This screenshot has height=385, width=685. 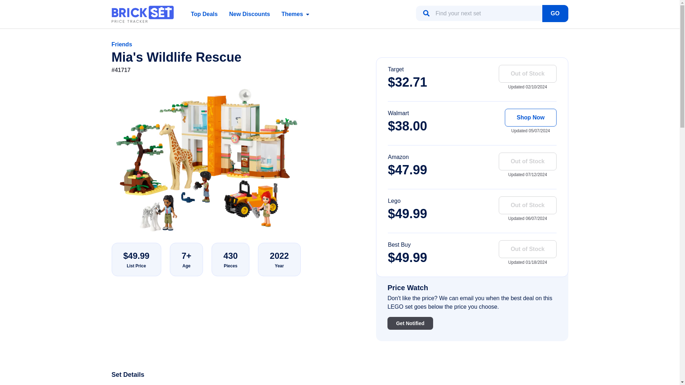 What do you see at coordinates (121, 44) in the screenshot?
I see `Friends` at bounding box center [121, 44].